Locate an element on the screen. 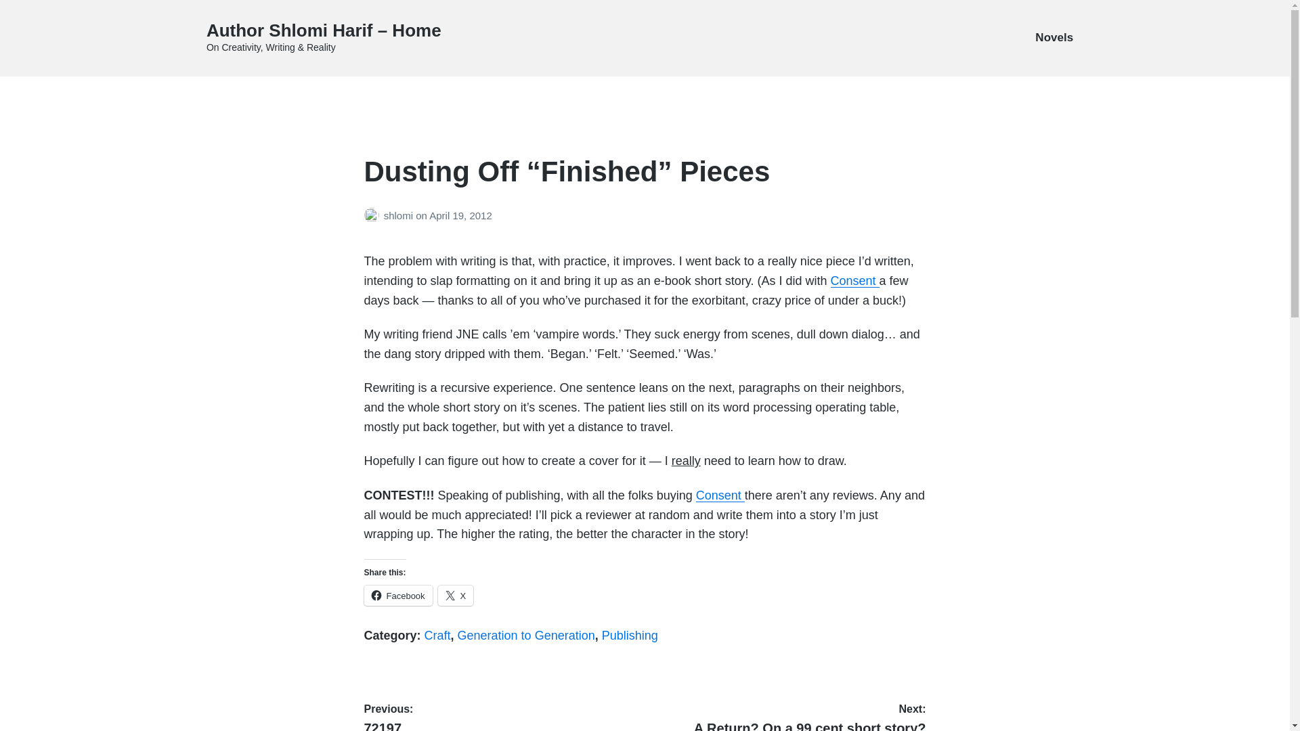 The width and height of the screenshot is (1300, 731). Consent is located at coordinates (437, 635).